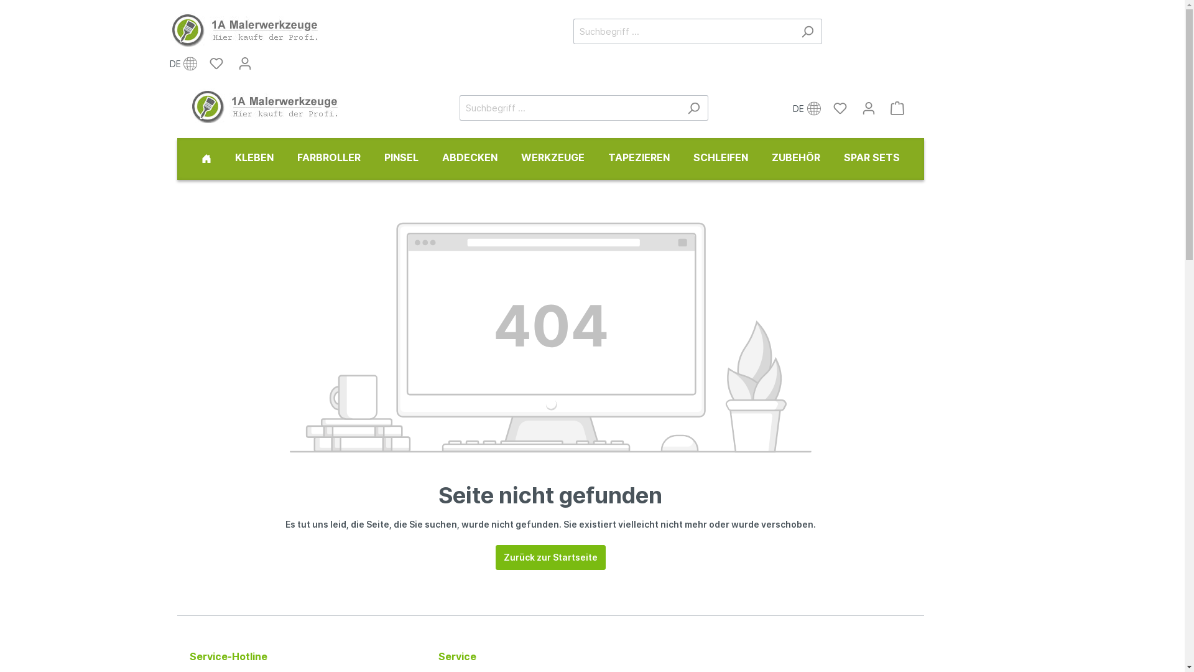  I want to click on Mein Konto, so click(245, 63).